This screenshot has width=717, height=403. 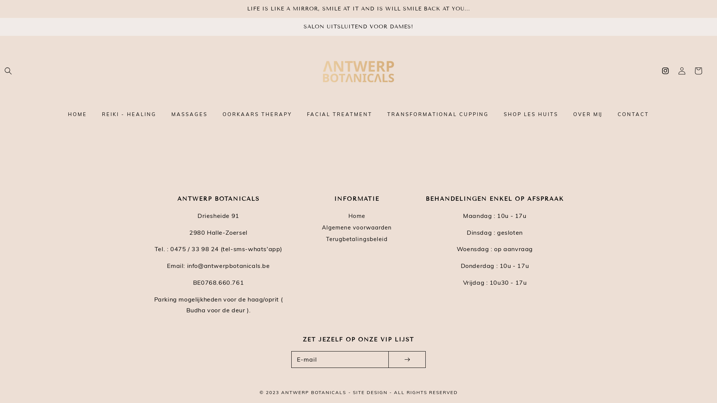 What do you see at coordinates (356, 216) in the screenshot?
I see `Home` at bounding box center [356, 216].